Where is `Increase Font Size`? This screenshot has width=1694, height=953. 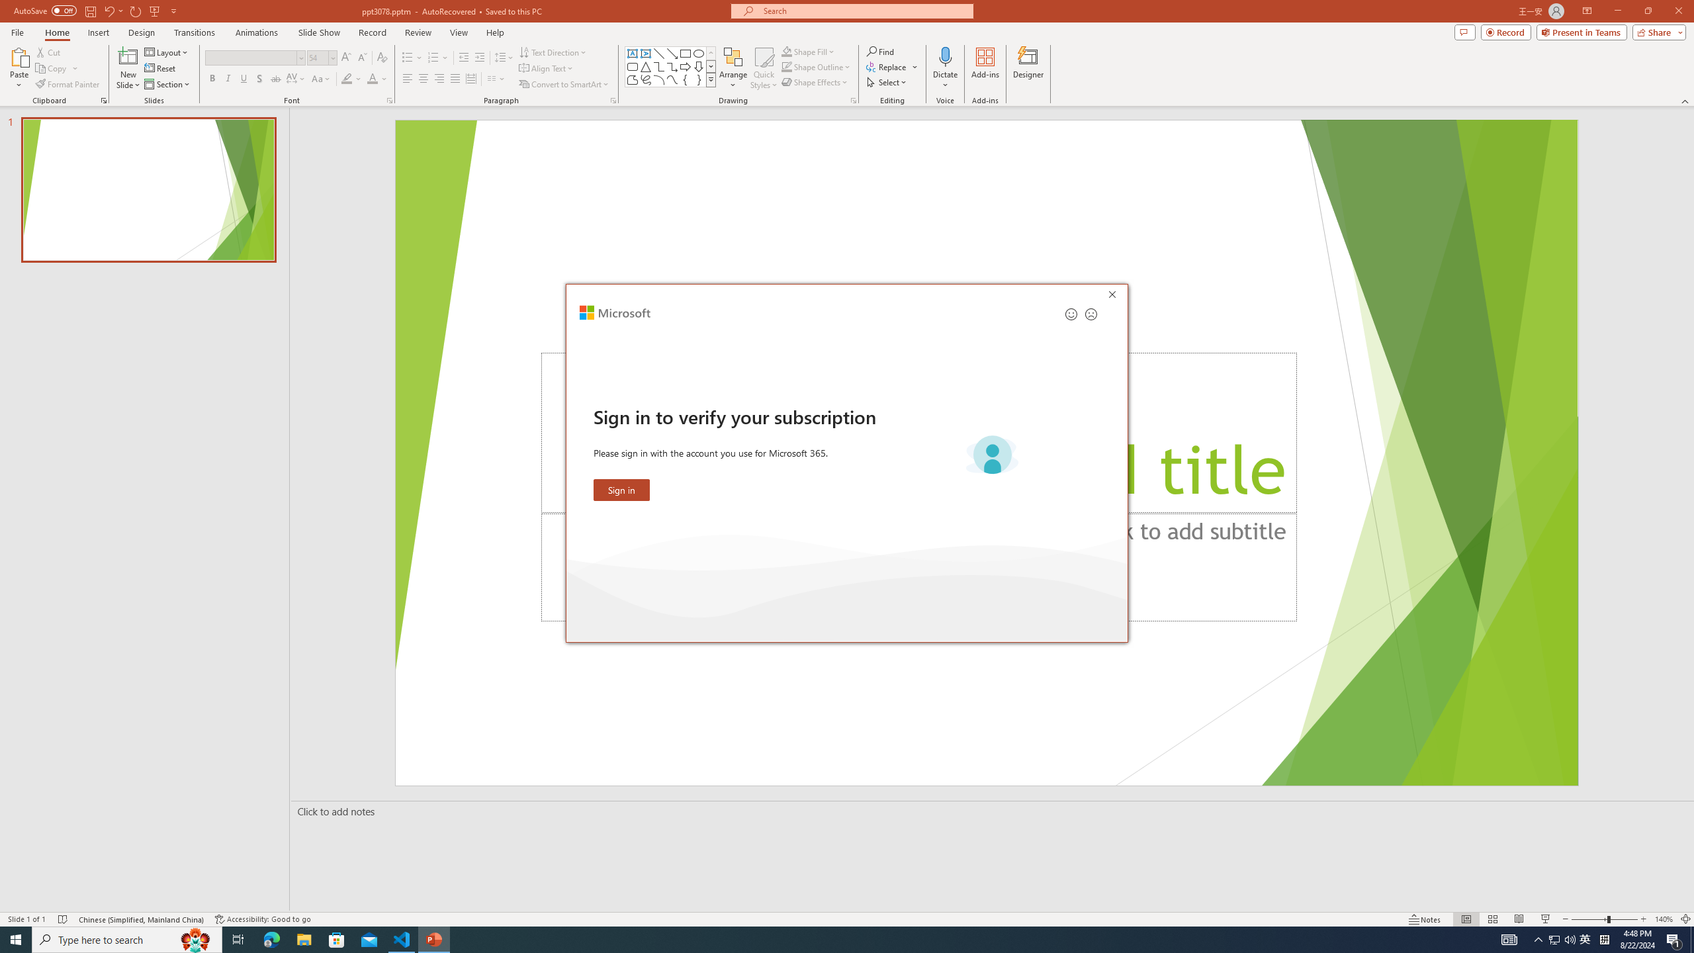
Increase Font Size is located at coordinates (347, 58).